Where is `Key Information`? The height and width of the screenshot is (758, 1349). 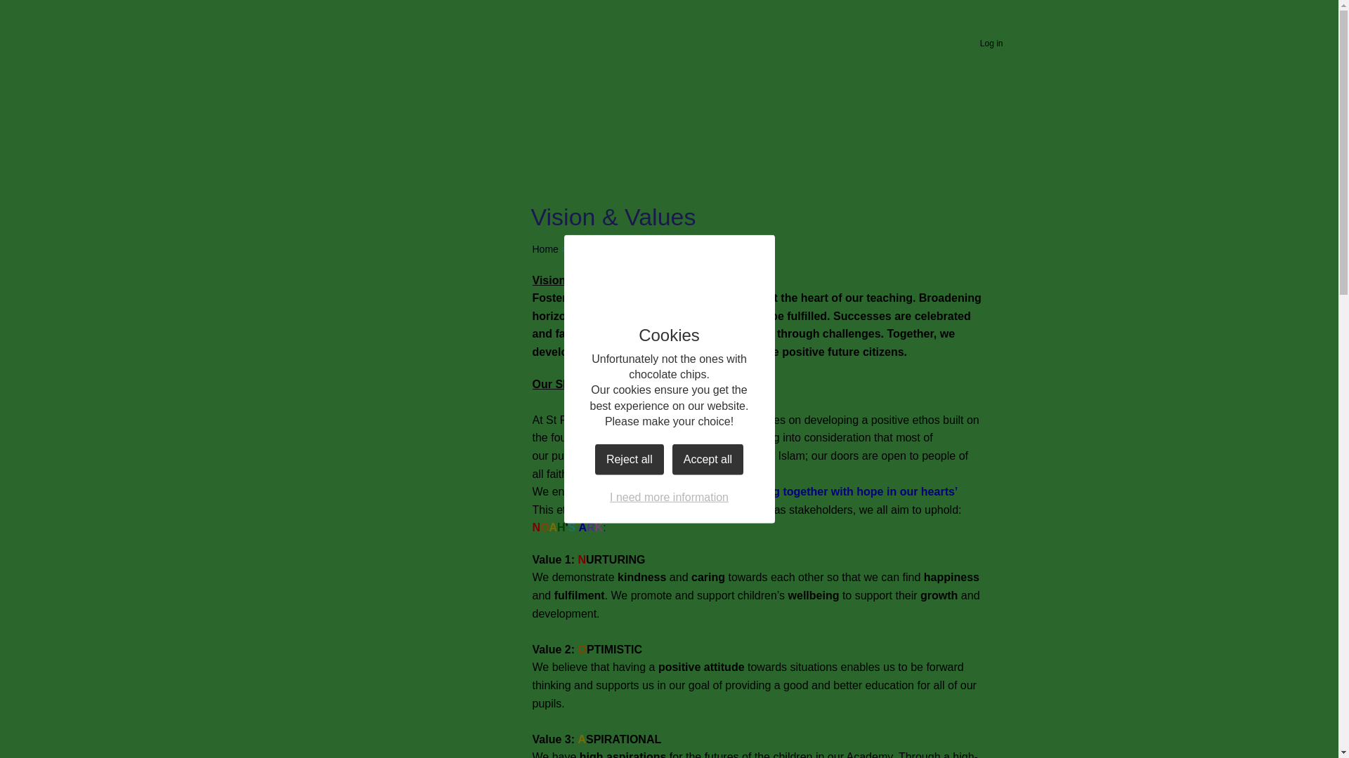
Key Information is located at coordinates (368, 213).